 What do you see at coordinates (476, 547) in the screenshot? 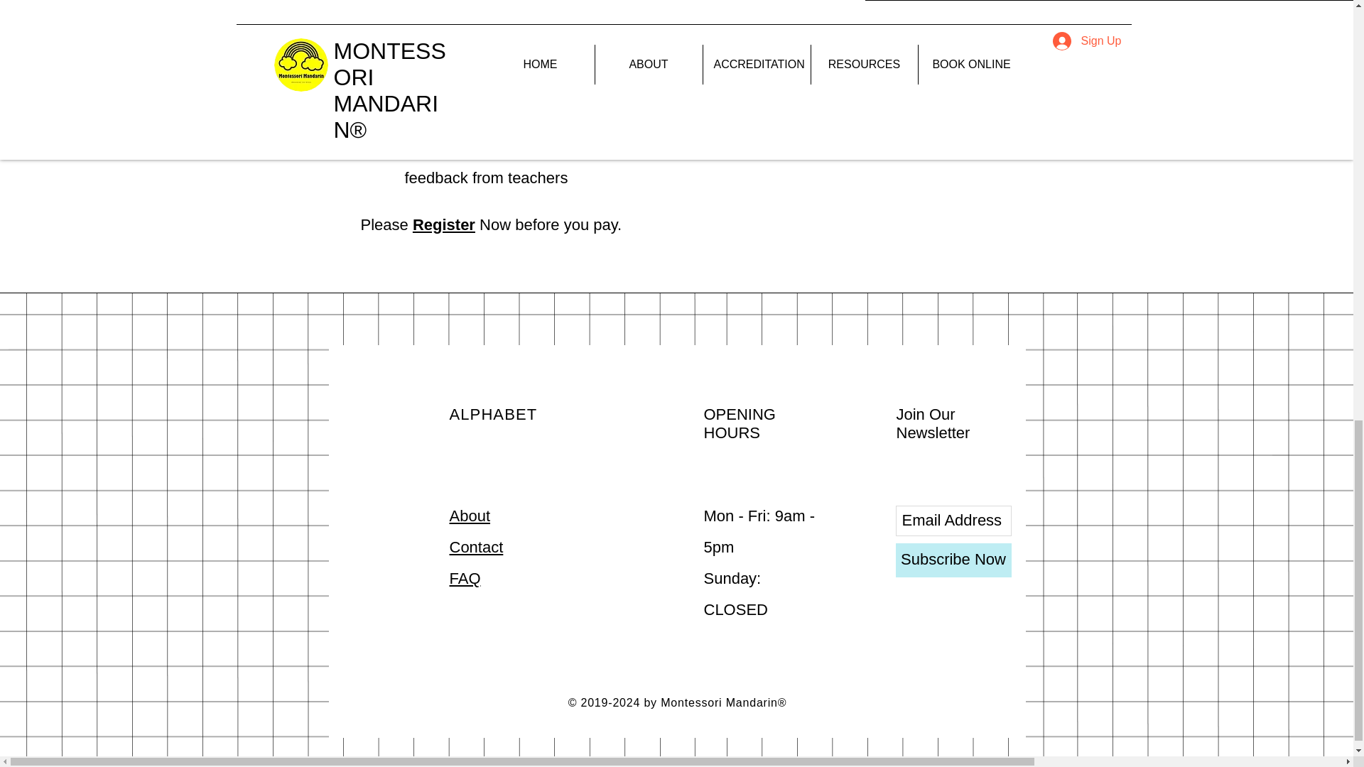
I see `Contact` at bounding box center [476, 547].